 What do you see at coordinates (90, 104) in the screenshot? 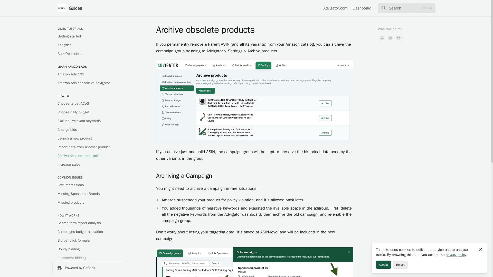
I see `Choose target ACoS` at bounding box center [90, 104].